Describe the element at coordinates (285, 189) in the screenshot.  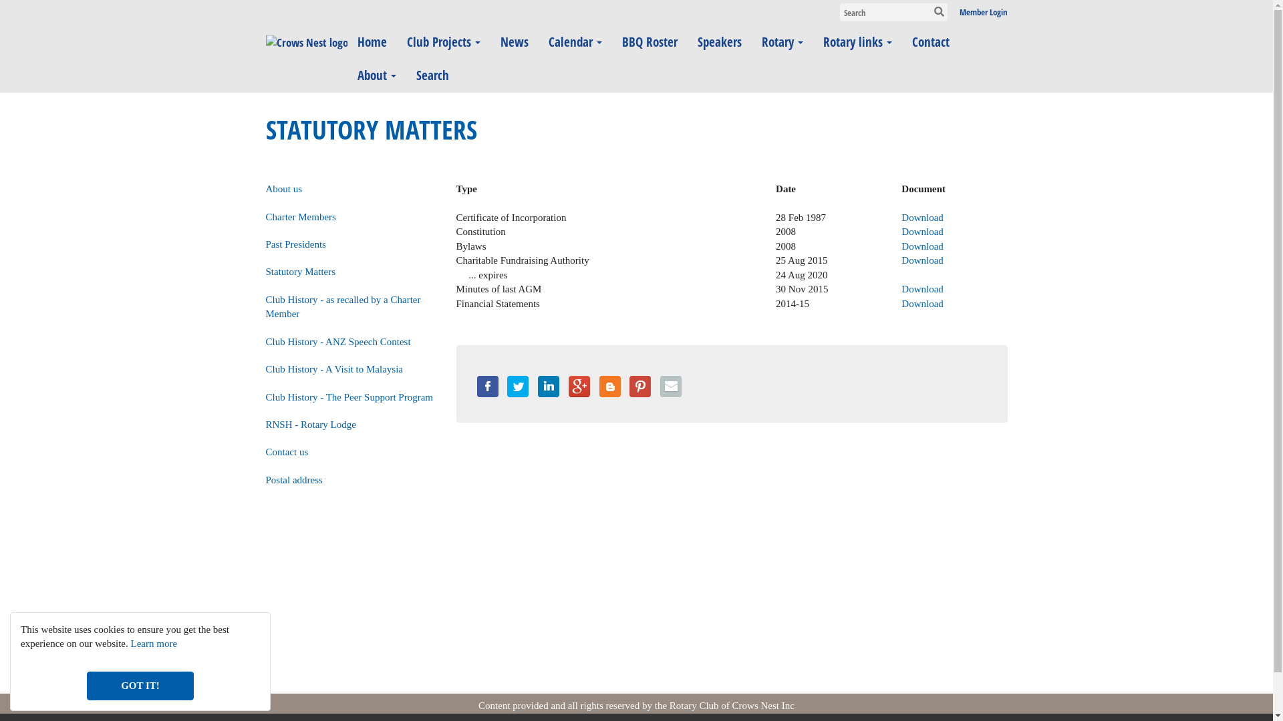
I see `About us` at that location.